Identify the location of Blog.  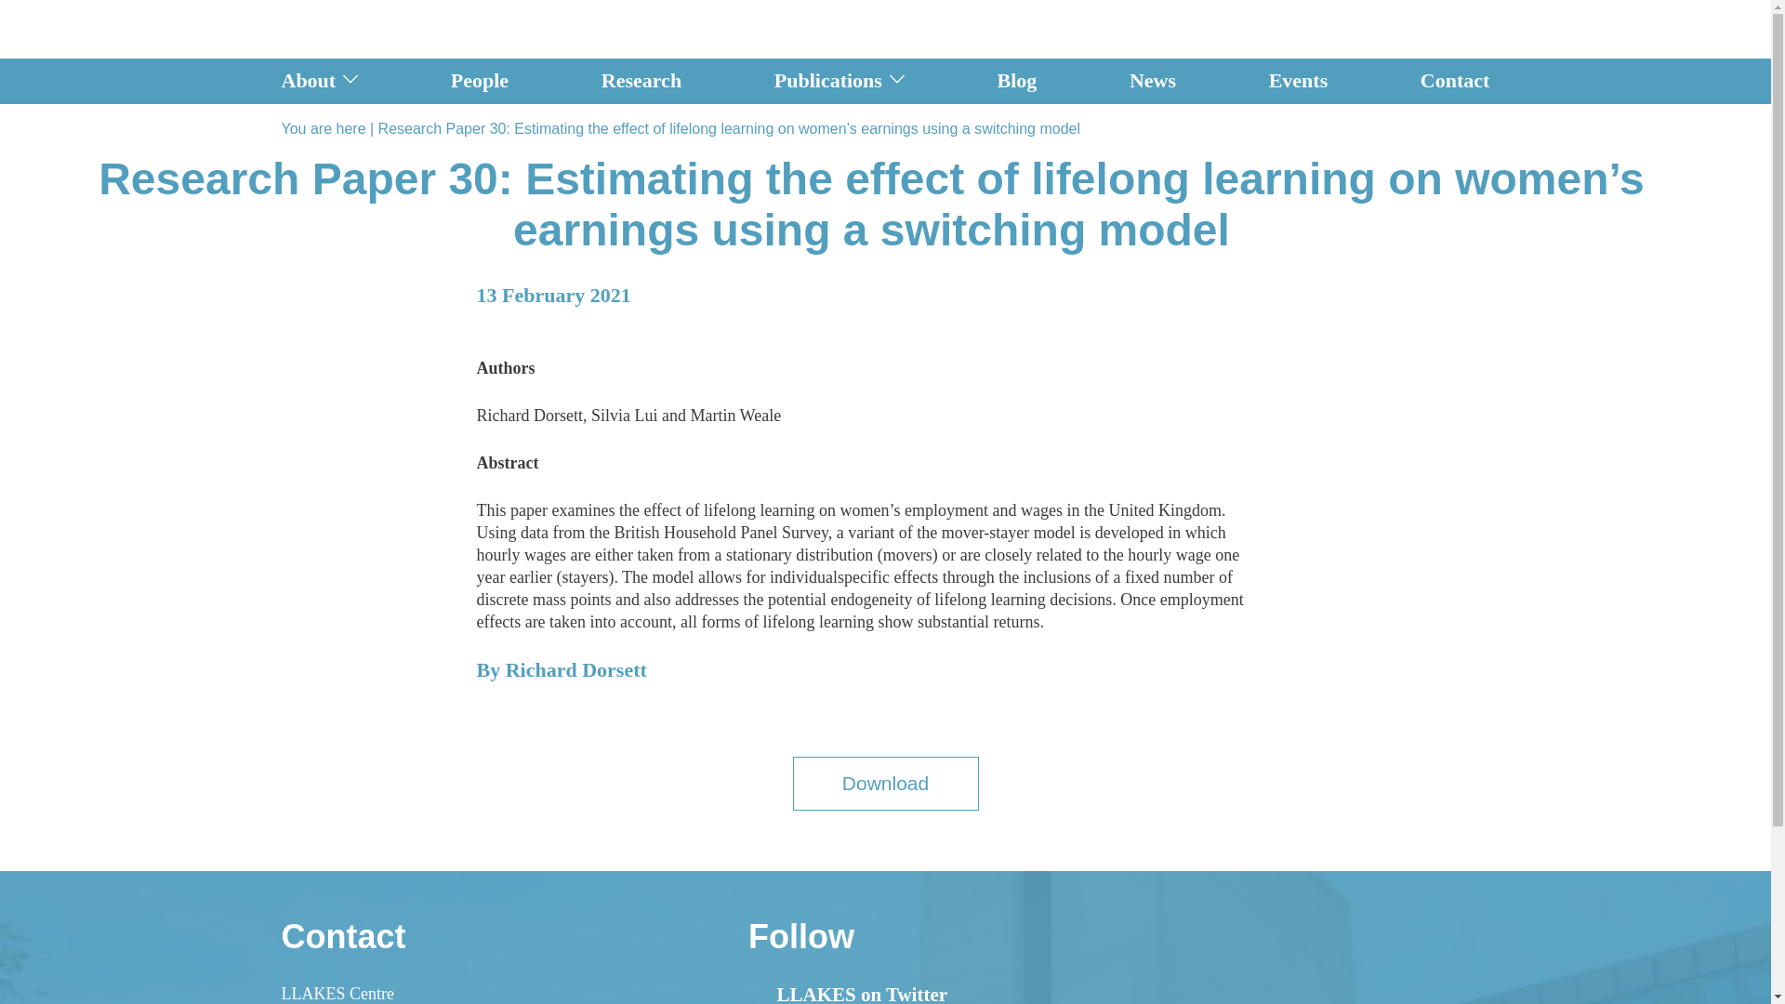
(1017, 81).